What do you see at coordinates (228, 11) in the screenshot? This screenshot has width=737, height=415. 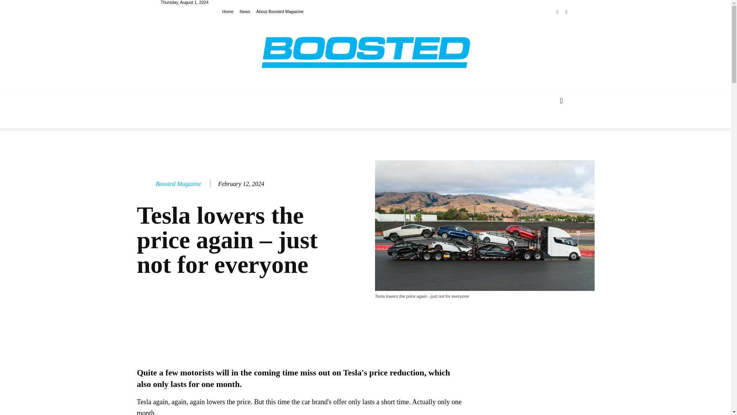 I see `Home` at bounding box center [228, 11].